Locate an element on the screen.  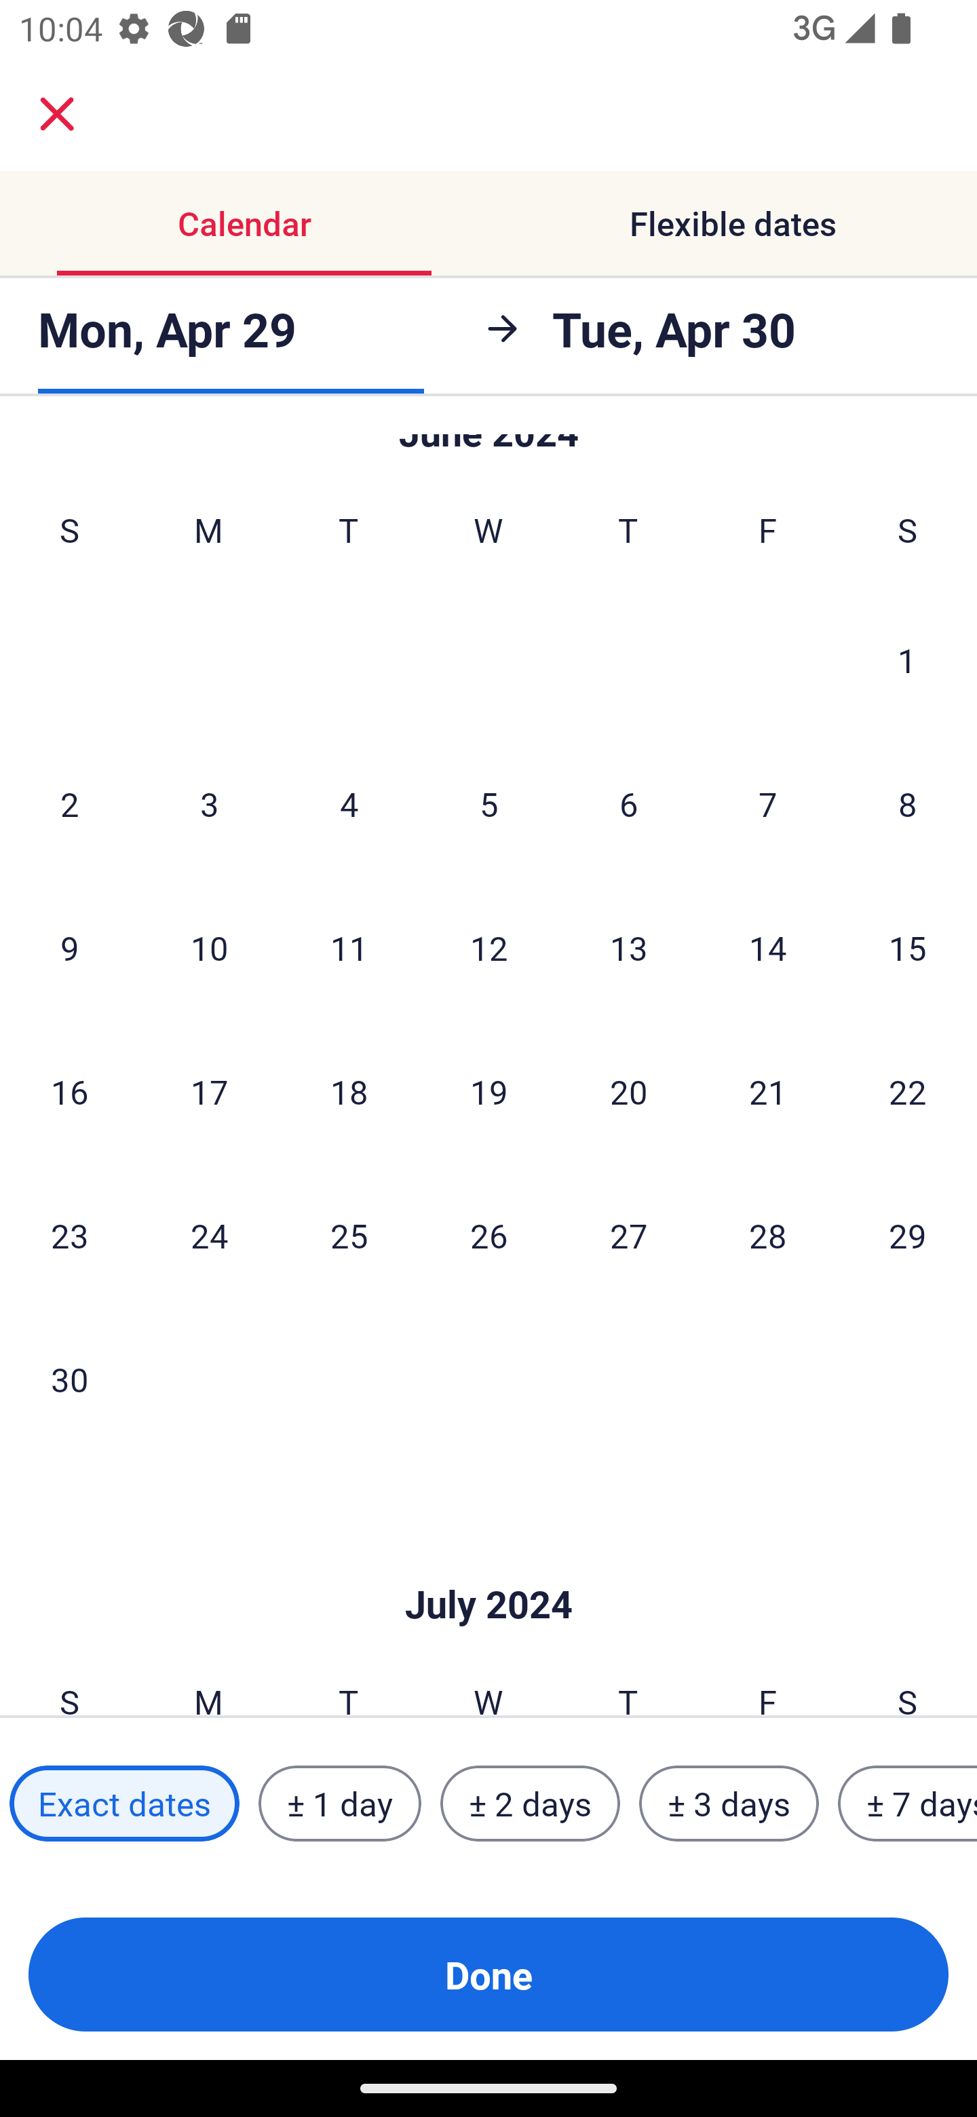
6 Thursday, June 6, 2024 is located at coordinates (628, 803).